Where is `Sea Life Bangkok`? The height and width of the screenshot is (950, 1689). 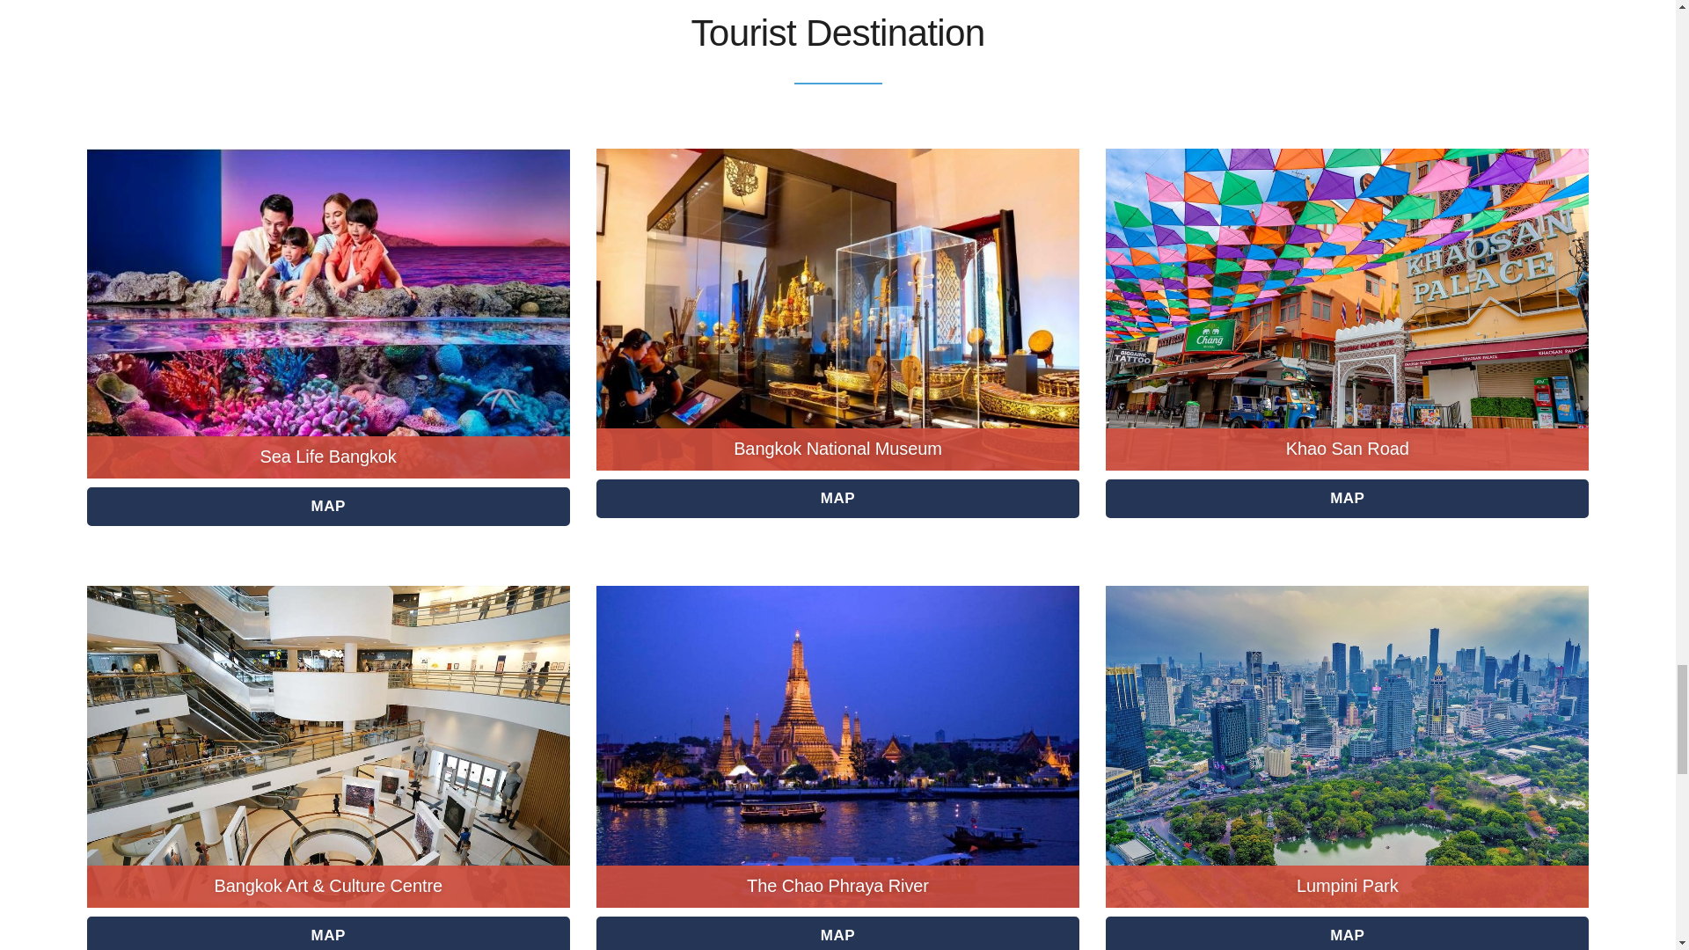
Sea Life Bangkok is located at coordinates (328, 456).